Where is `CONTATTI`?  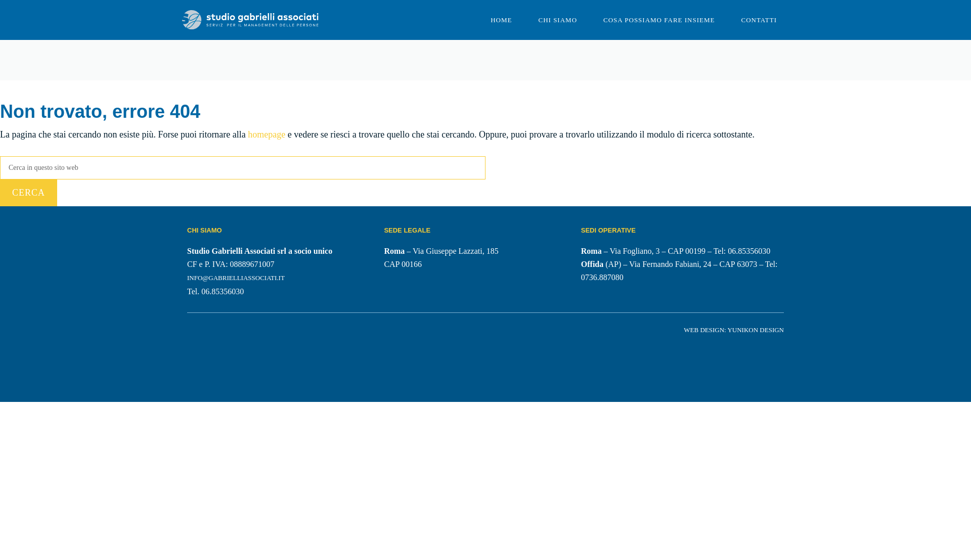
CONTATTI is located at coordinates (759, 20).